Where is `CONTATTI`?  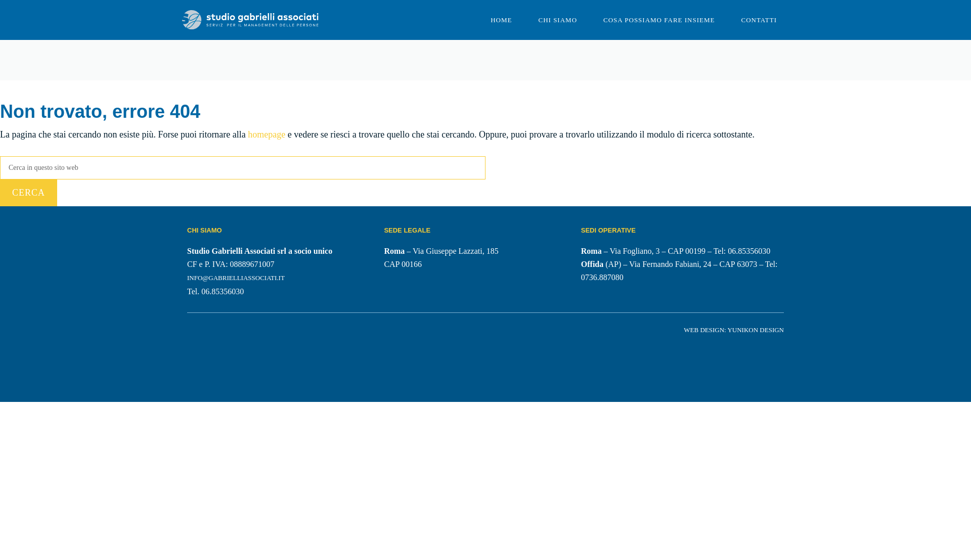
CONTATTI is located at coordinates (759, 20).